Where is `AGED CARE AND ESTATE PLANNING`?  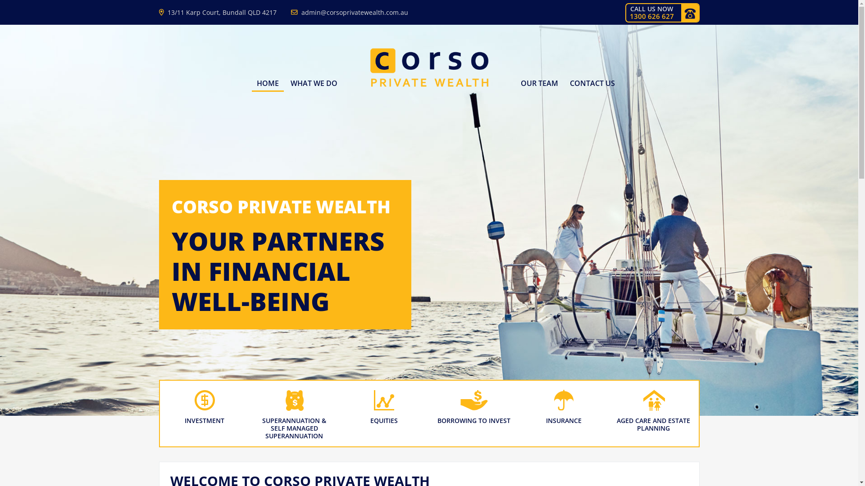 AGED CARE AND ESTATE PLANNING is located at coordinates (653, 414).